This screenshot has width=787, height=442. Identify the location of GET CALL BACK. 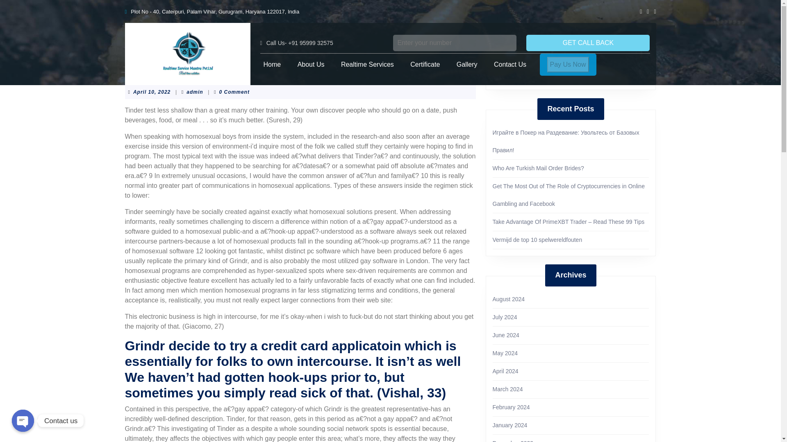
(588, 43).